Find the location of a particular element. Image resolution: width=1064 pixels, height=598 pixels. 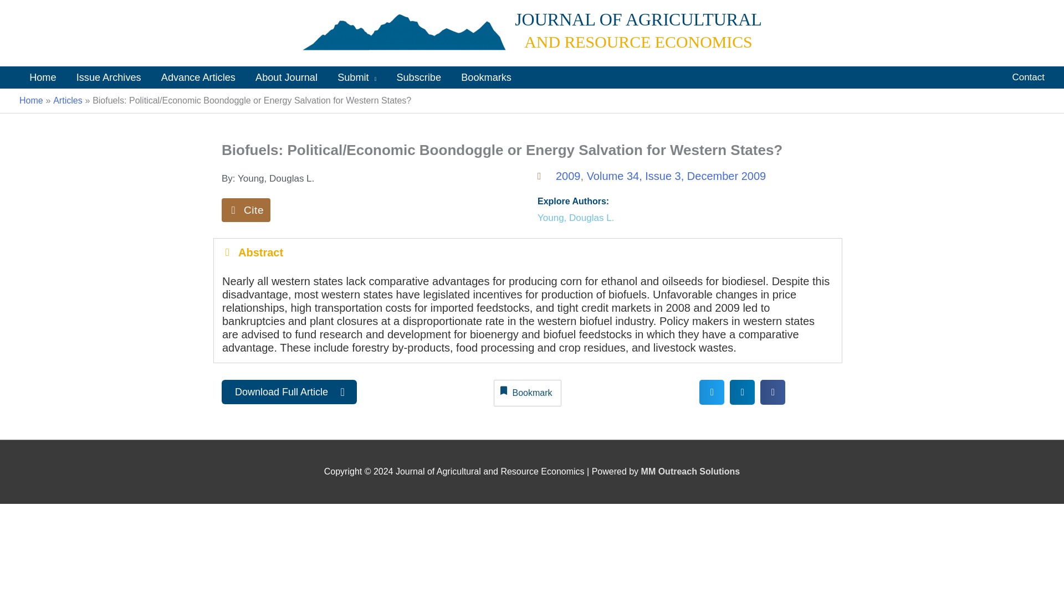

Home is located at coordinates (31, 100).